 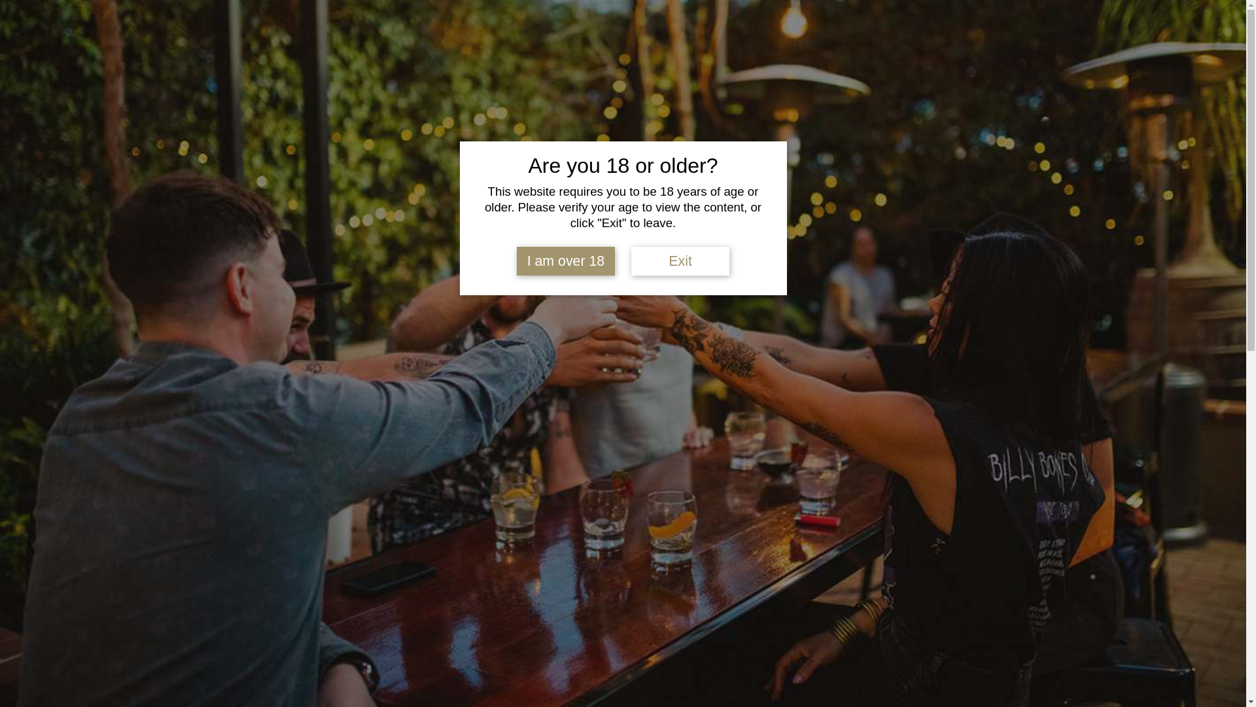 What do you see at coordinates (328, 94) in the screenshot?
I see `DISTILLERY` at bounding box center [328, 94].